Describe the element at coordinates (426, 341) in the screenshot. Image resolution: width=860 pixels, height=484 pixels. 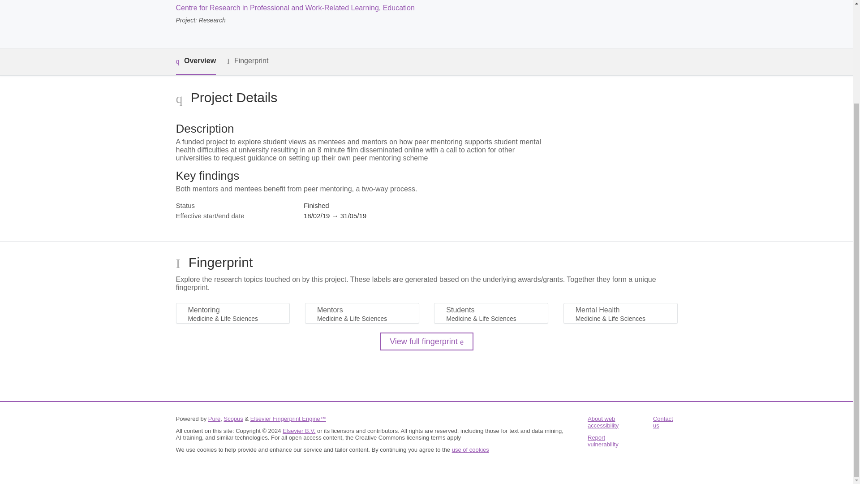
I see `View full fingerprint` at that location.